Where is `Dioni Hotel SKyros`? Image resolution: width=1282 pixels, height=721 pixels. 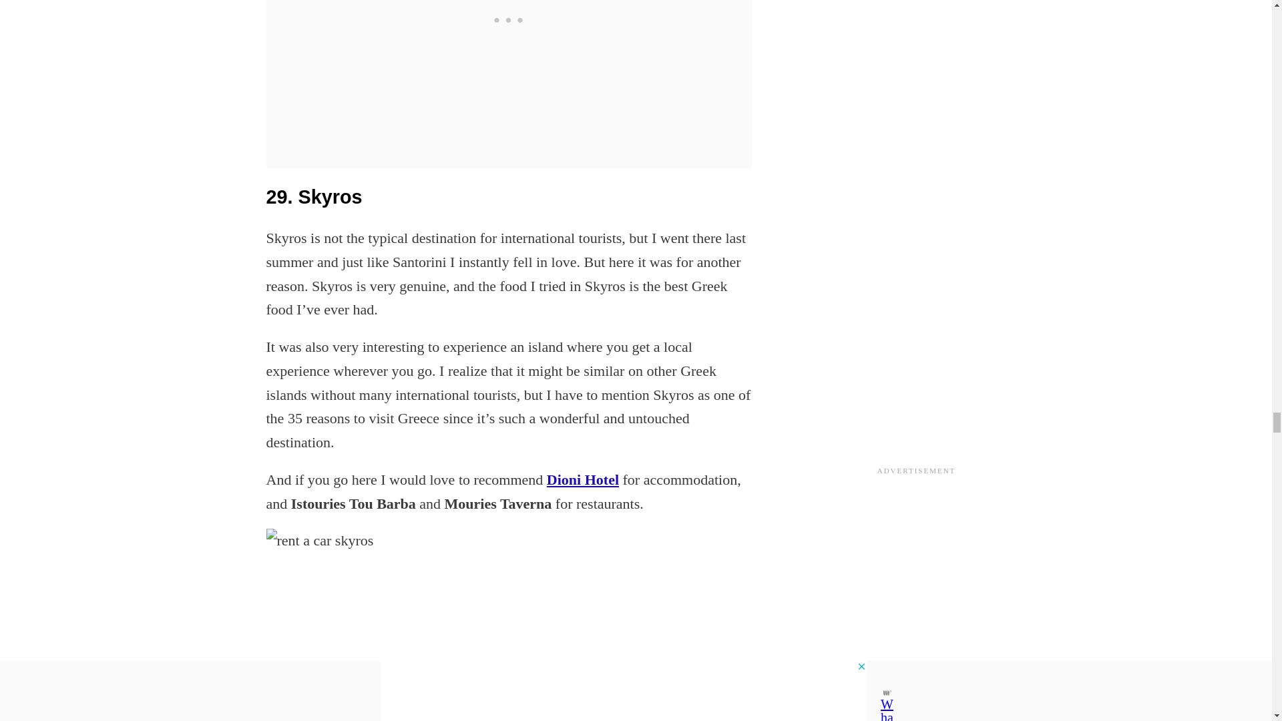 Dioni Hotel SKyros is located at coordinates (583, 479).